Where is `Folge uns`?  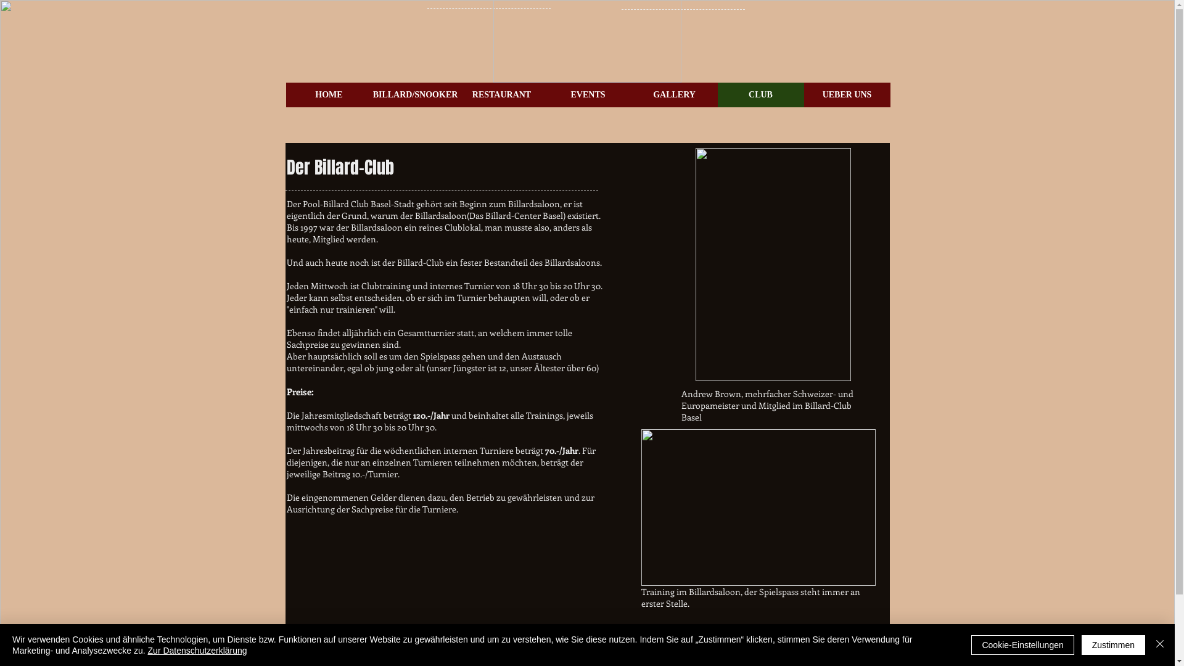 Folge uns is located at coordinates (831, 645).